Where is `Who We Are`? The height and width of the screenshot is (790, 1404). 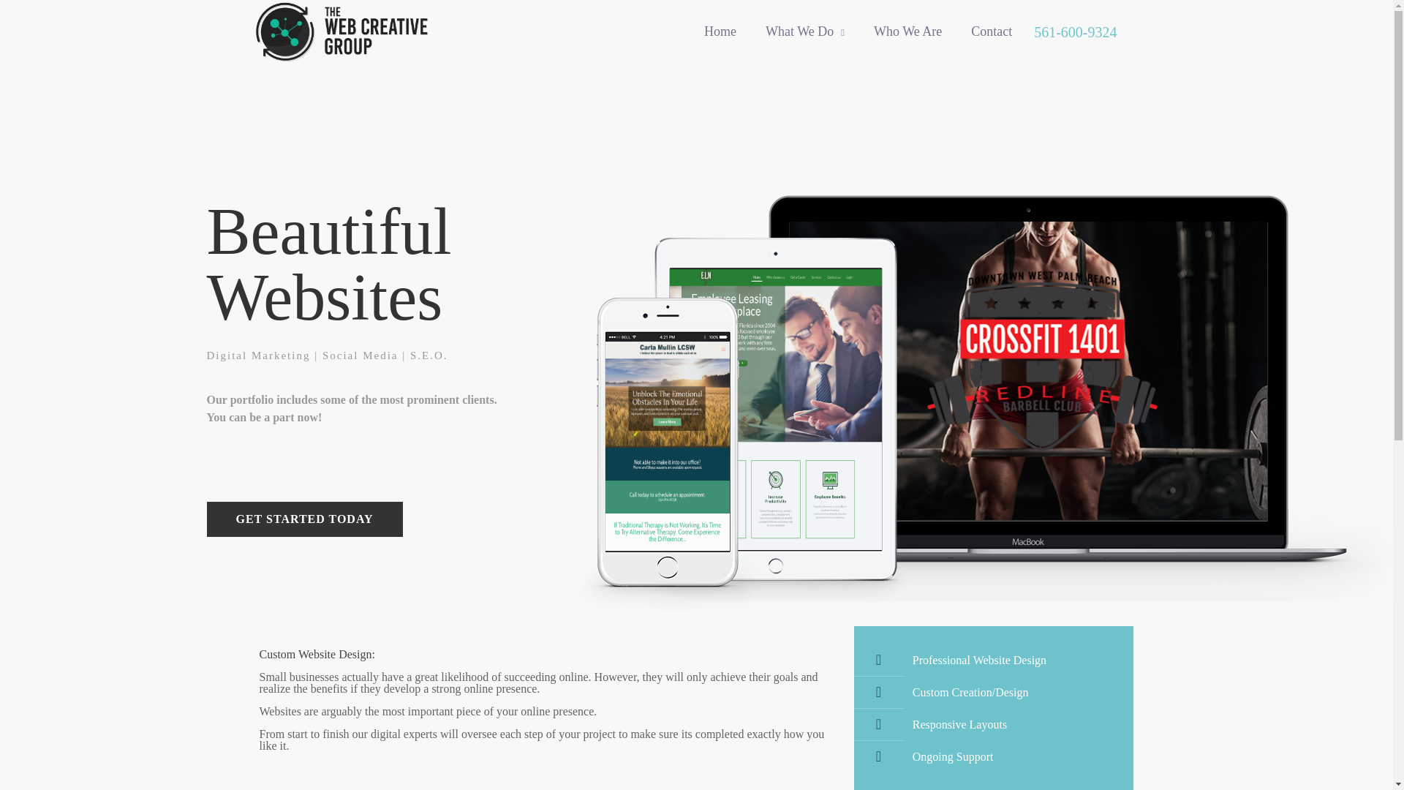 Who We Are is located at coordinates (907, 31).